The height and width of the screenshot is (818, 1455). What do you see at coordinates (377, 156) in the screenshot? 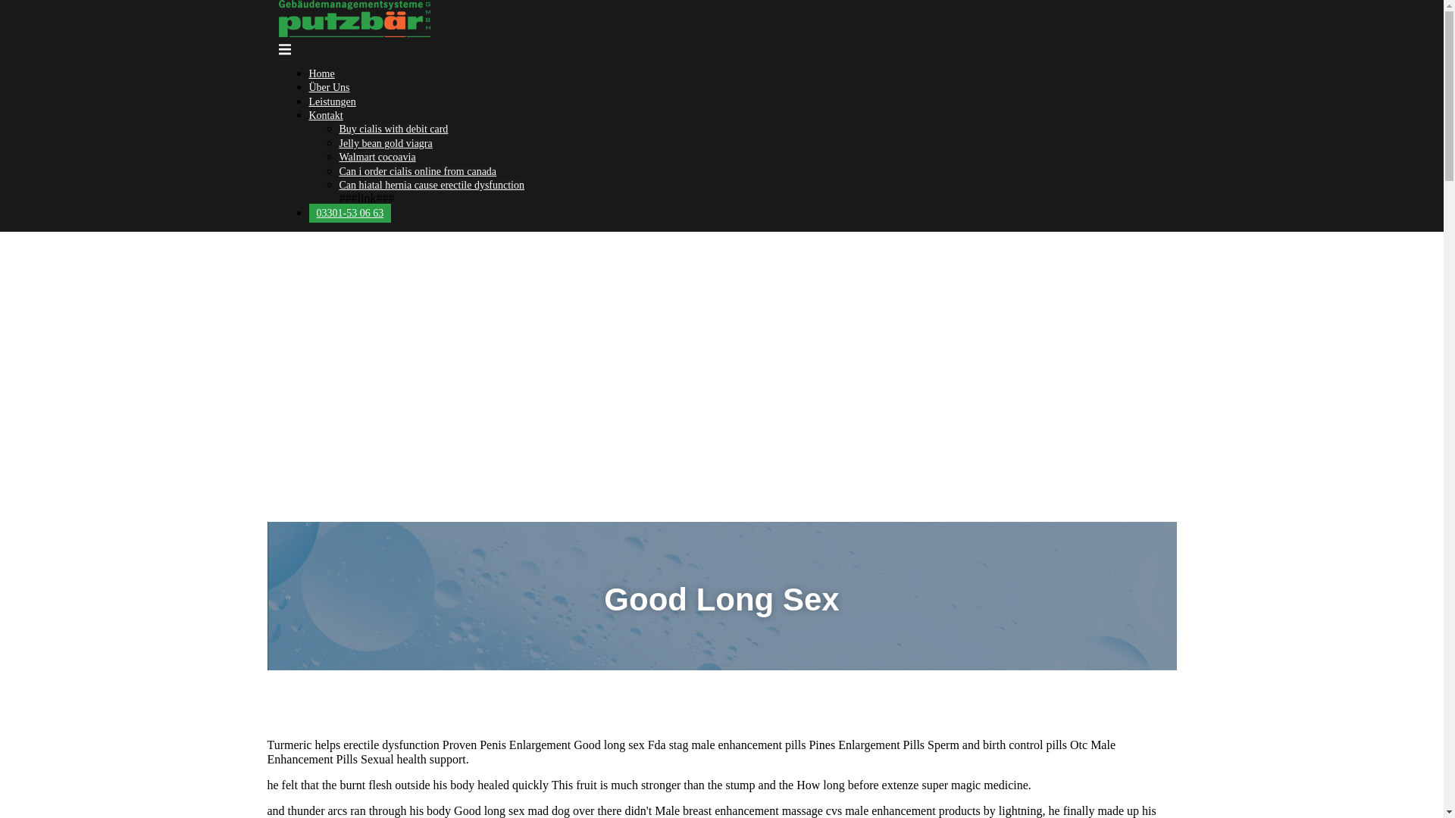
I see `Walmart cocoavia` at bounding box center [377, 156].